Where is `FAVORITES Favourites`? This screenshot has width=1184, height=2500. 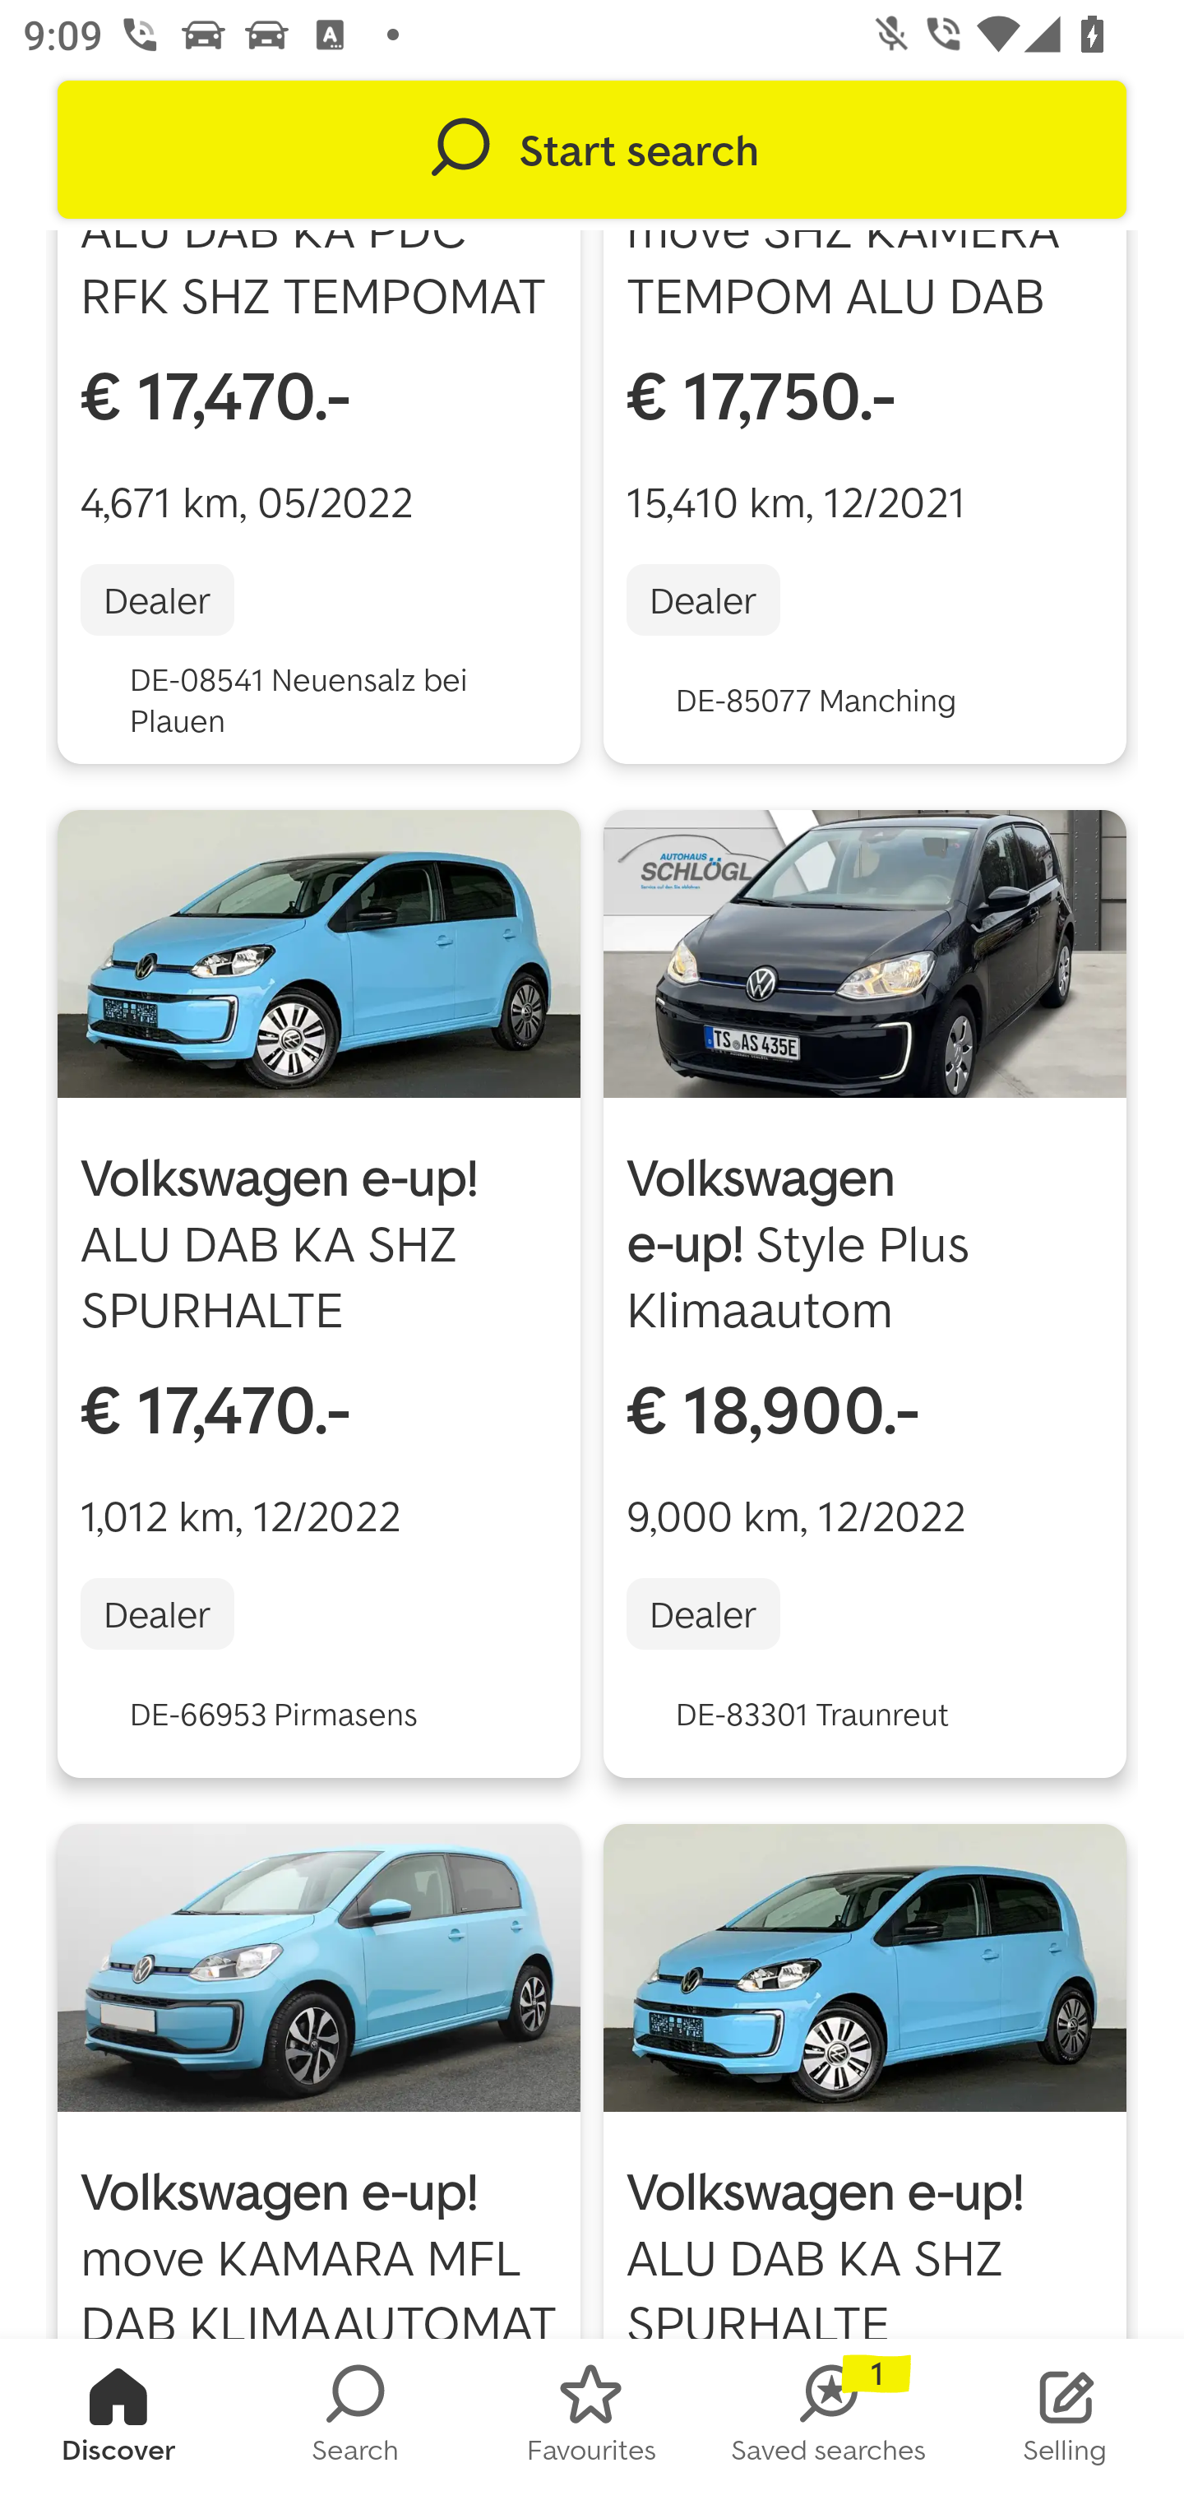
FAVORITES Favourites is located at coordinates (592, 2419).